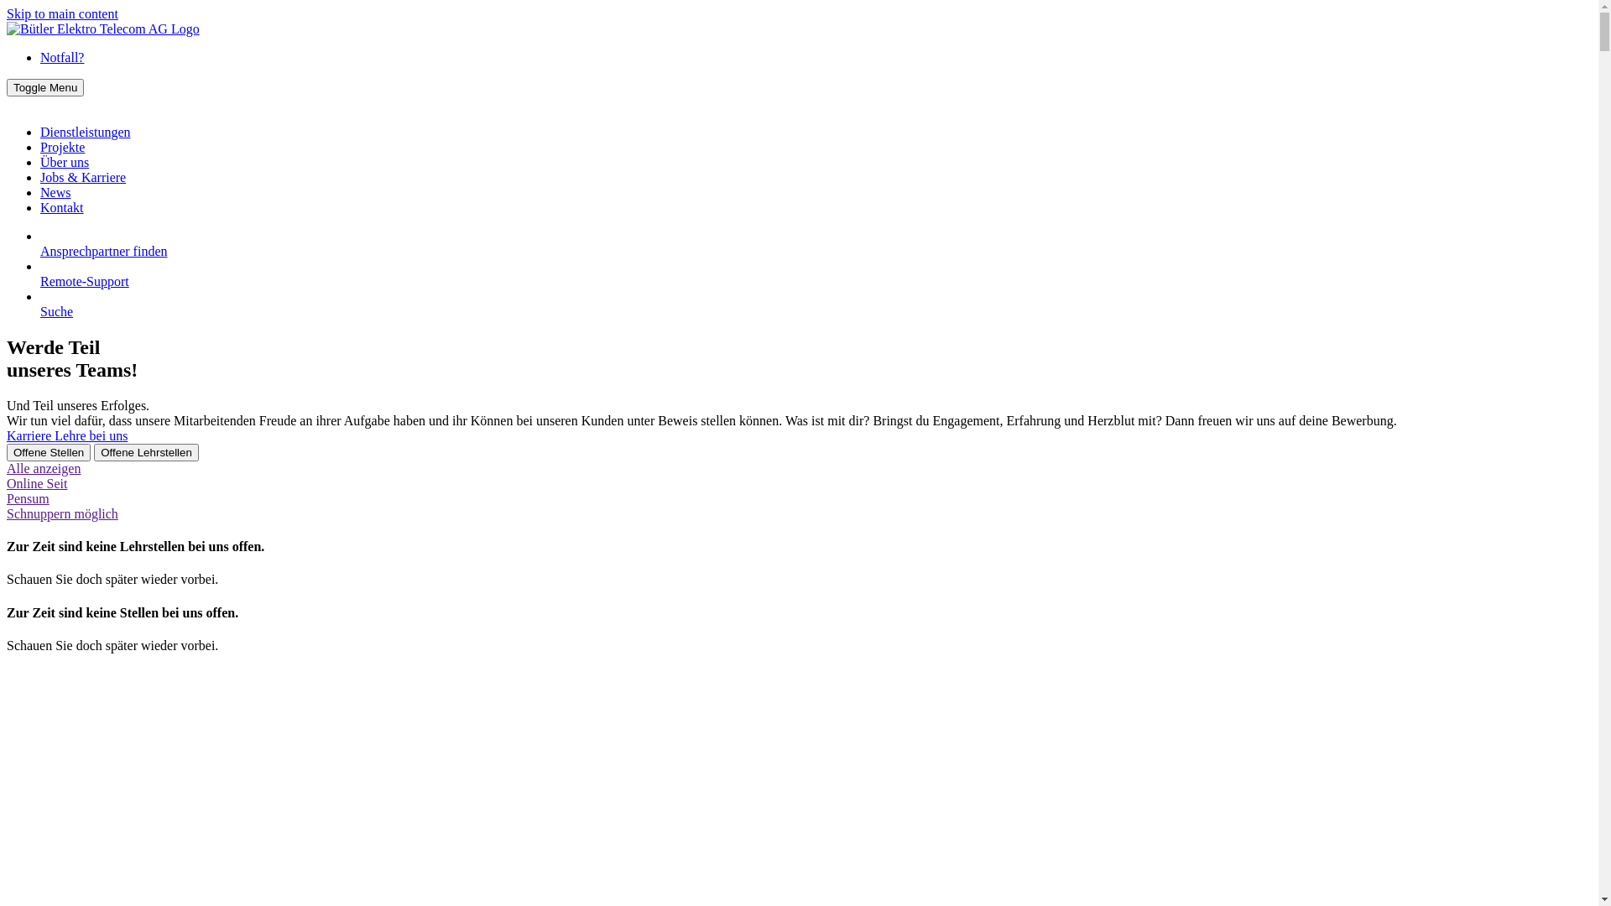  What do you see at coordinates (83, 178) in the screenshot?
I see `Jobs & Karriere` at bounding box center [83, 178].